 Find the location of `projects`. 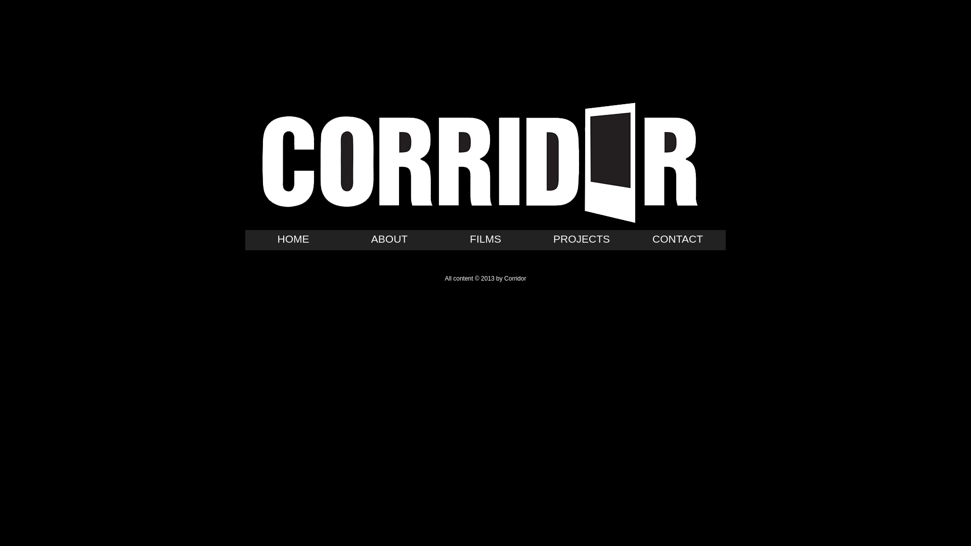

projects is located at coordinates (582, 240).